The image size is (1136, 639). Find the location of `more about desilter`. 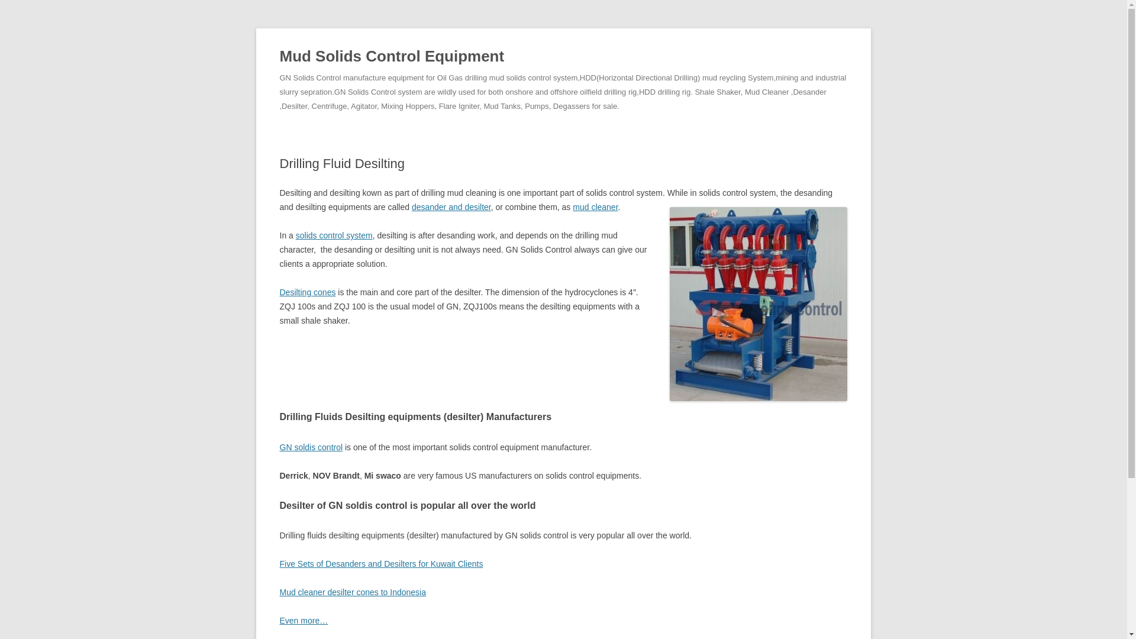

more about desilter is located at coordinates (304, 621).